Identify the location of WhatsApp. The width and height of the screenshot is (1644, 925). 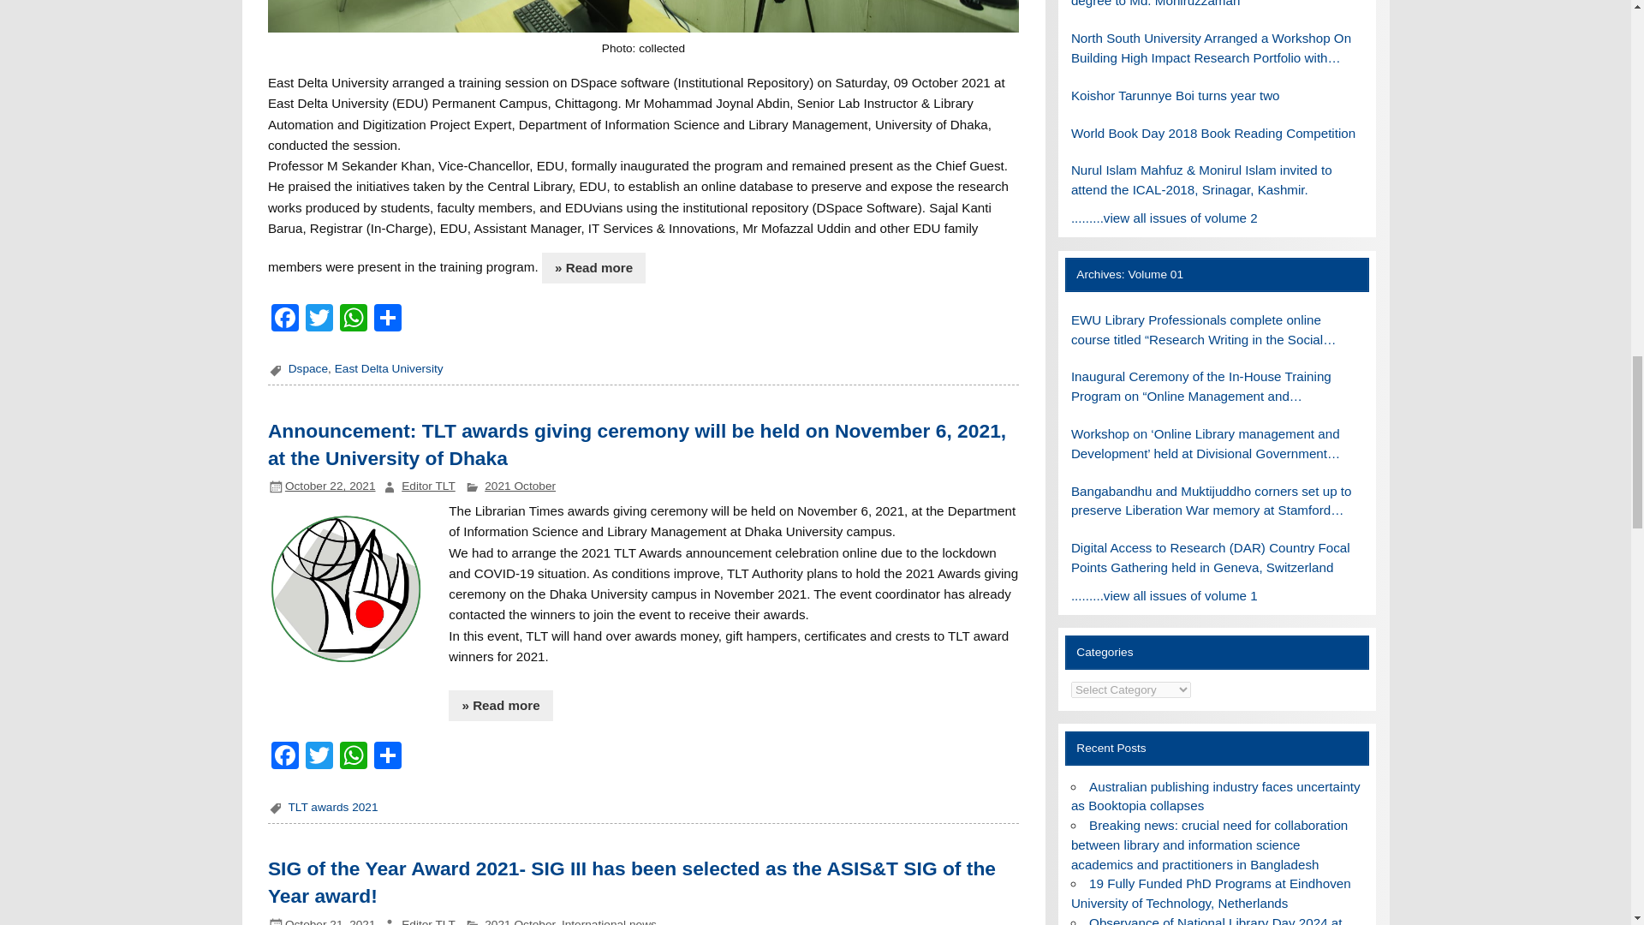
(354, 757).